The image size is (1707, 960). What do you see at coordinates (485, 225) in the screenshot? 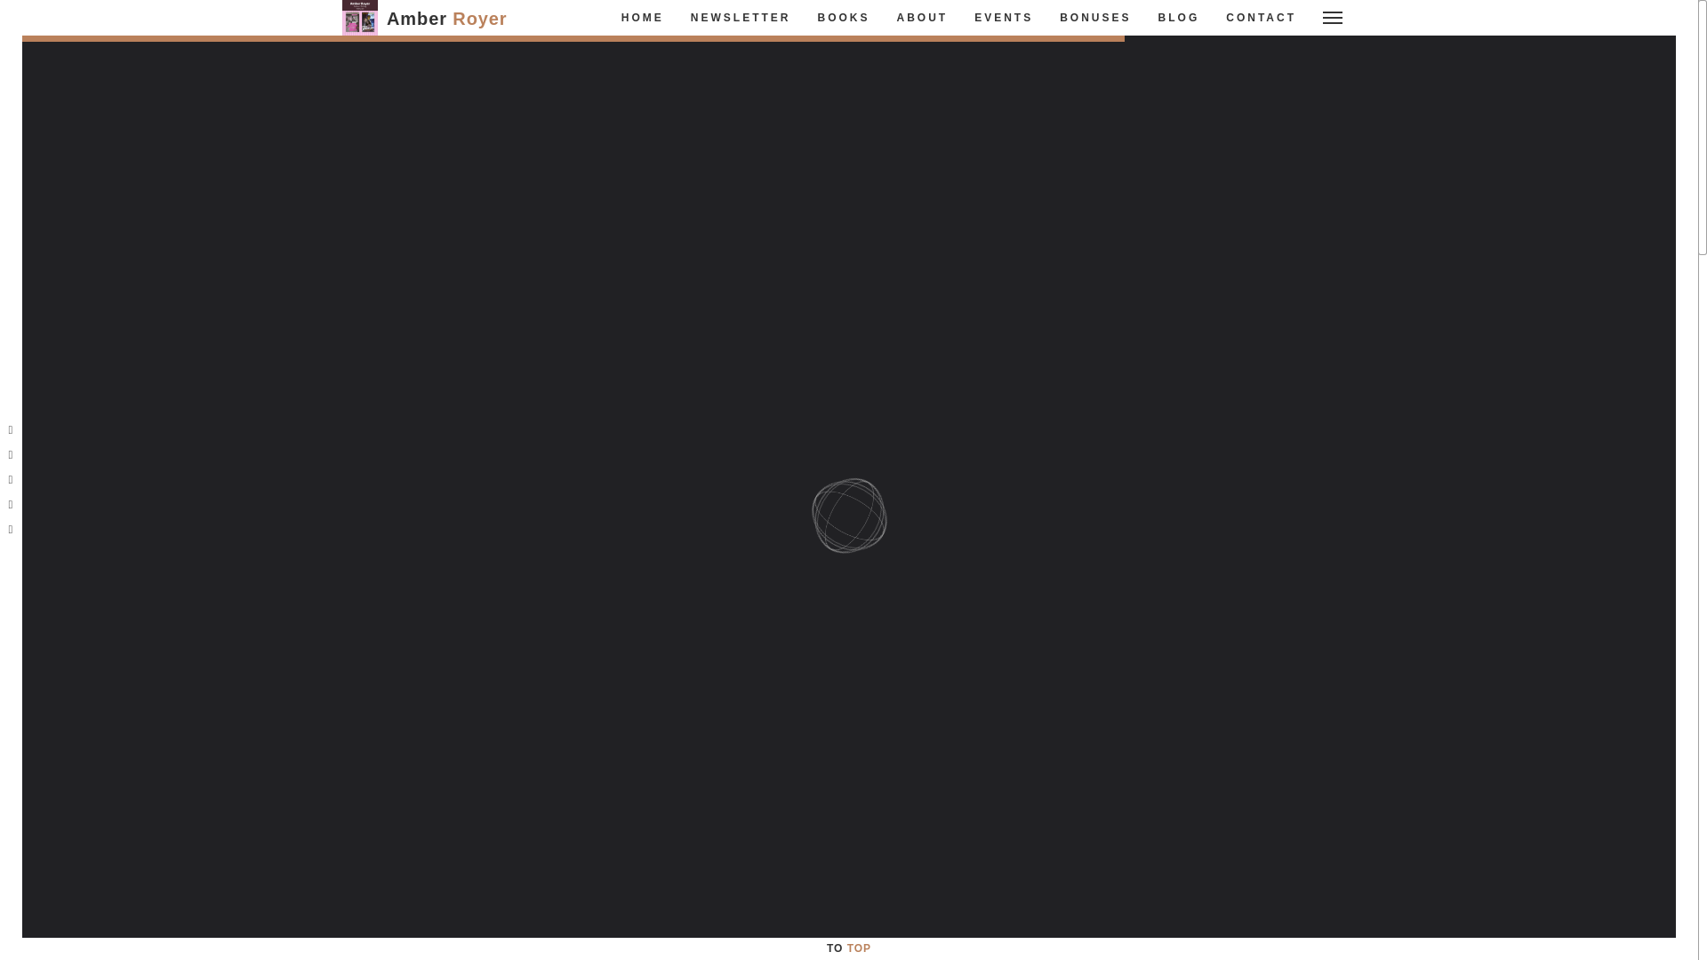
I see `NEWSLETTER` at bounding box center [485, 225].